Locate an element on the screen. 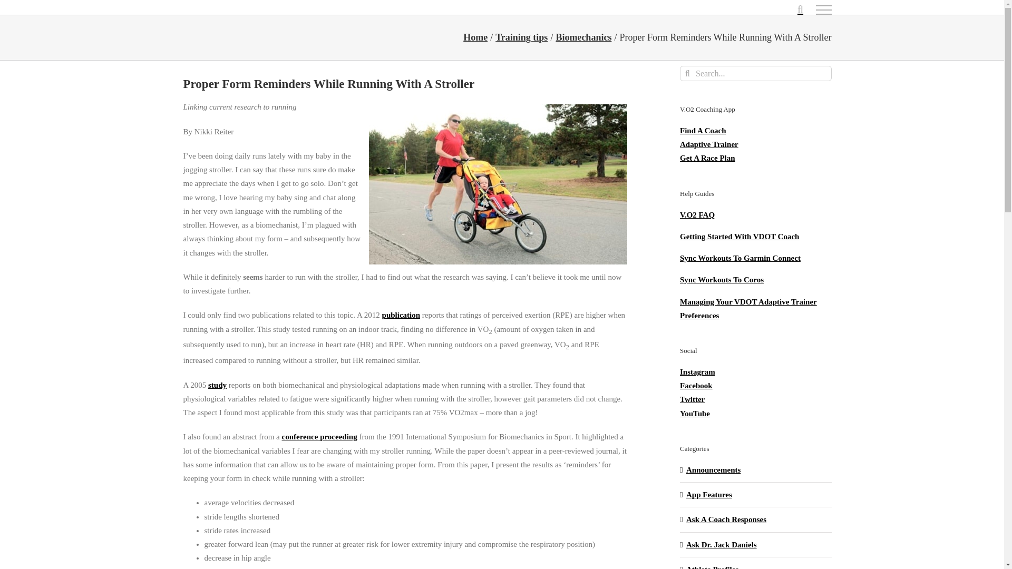 The height and width of the screenshot is (569, 1012). Adaptive Trainer is located at coordinates (709, 144).